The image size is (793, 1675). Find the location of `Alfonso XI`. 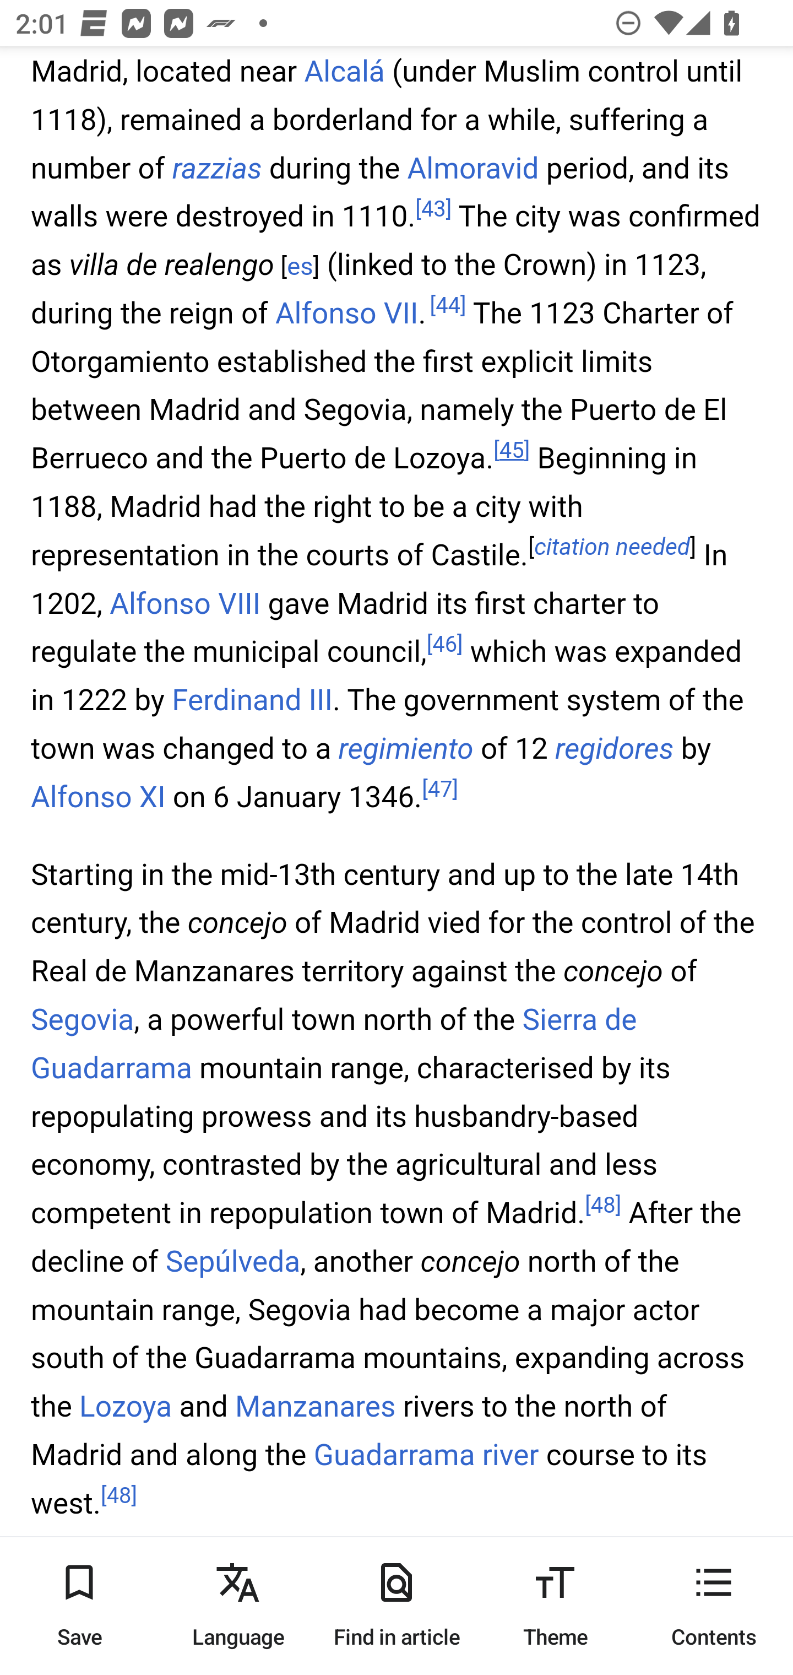

Alfonso XI is located at coordinates (99, 797).